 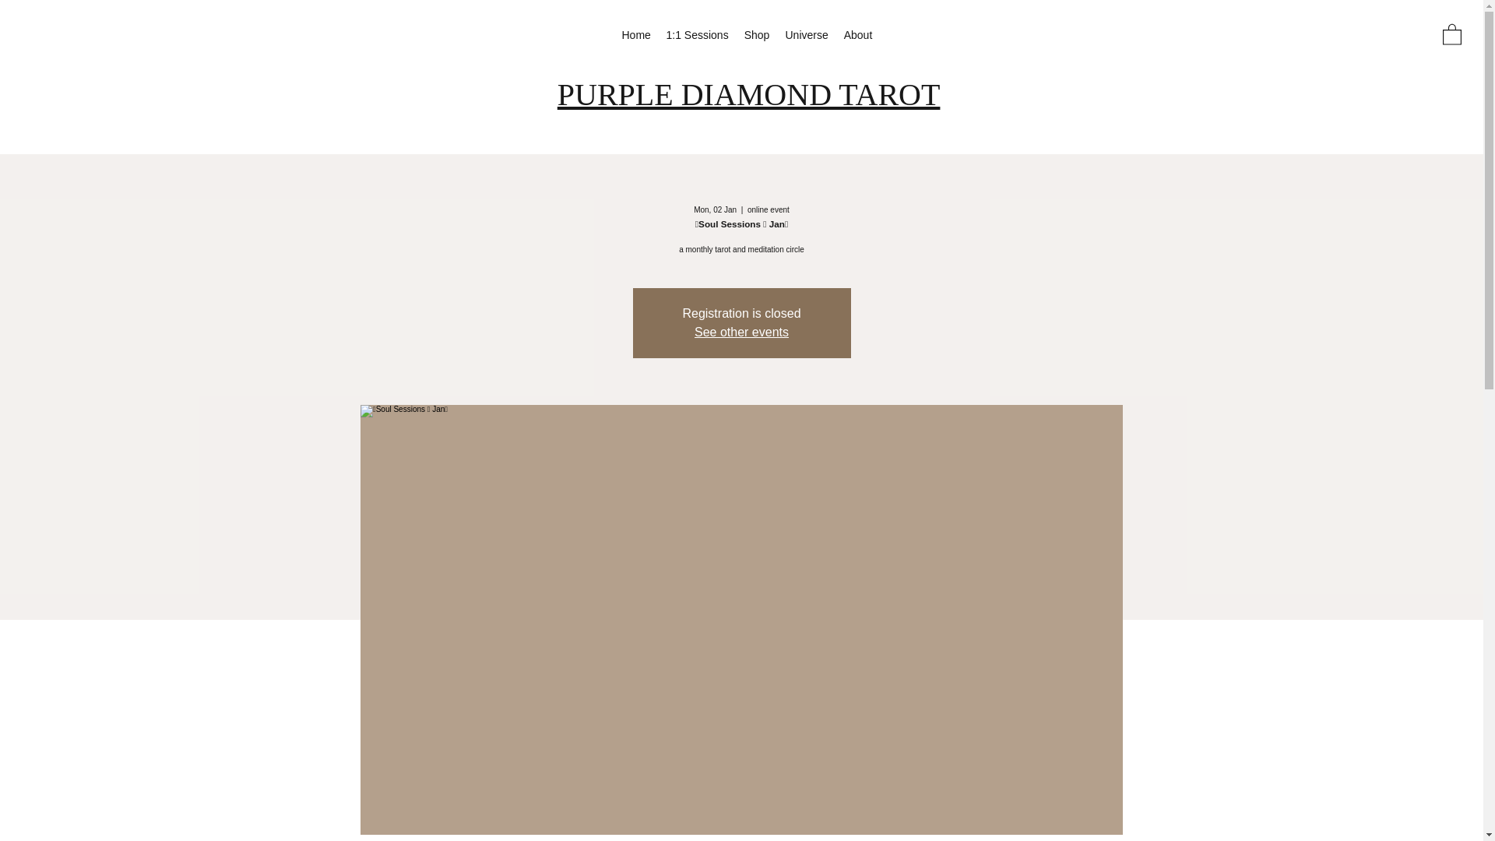 I want to click on Home, so click(x=635, y=36).